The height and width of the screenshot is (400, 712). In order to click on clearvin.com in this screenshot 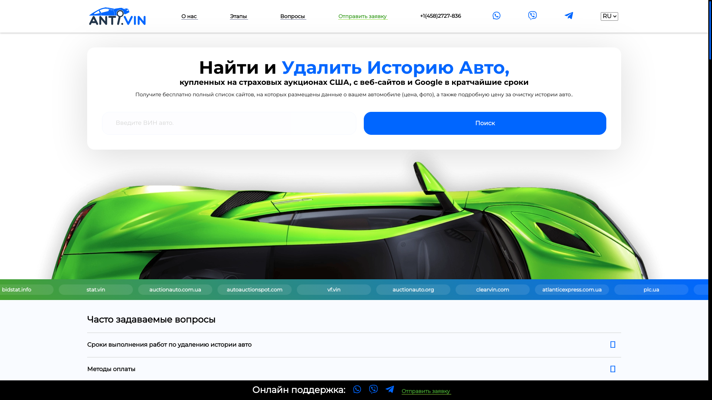, I will do `click(695, 290)`.